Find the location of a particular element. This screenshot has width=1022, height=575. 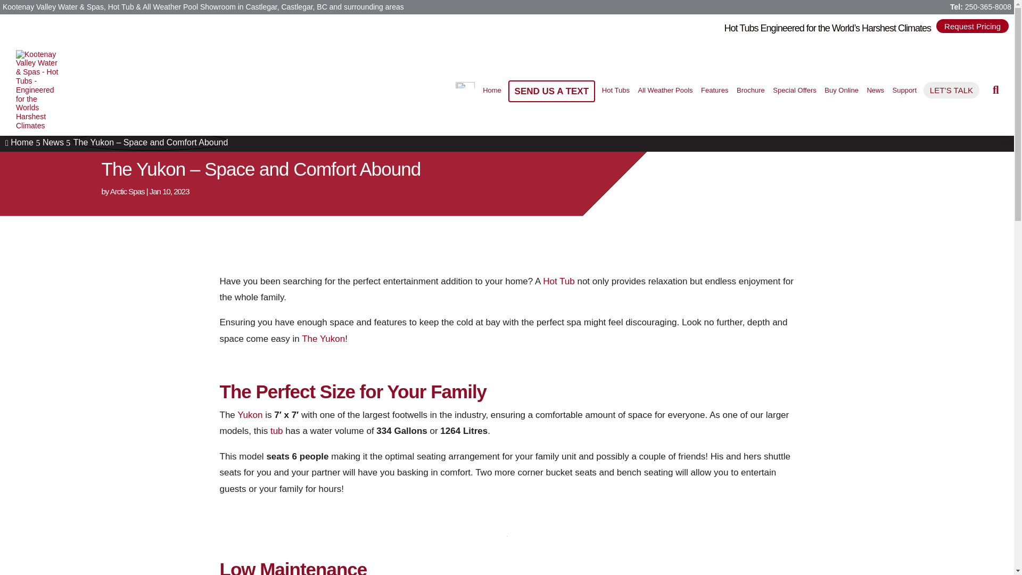

SEND US A TEXT is located at coordinates (551, 92).